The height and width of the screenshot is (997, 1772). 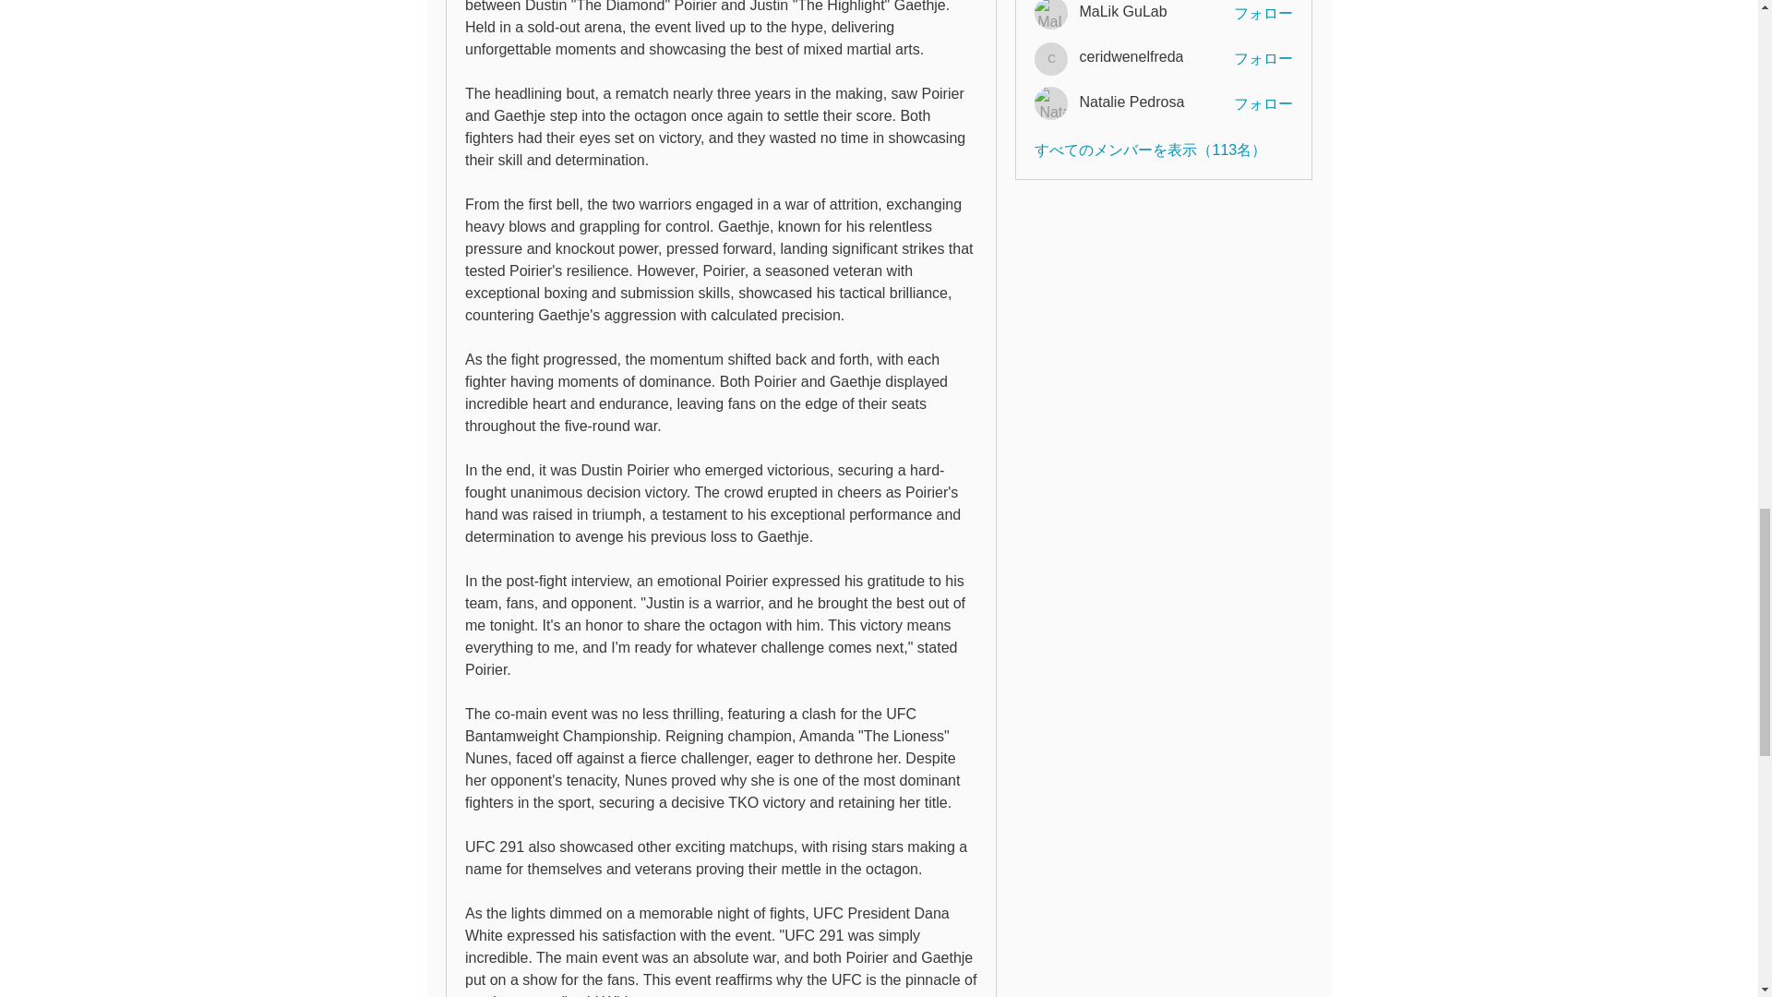 I want to click on MaLik GuLab, so click(x=1122, y=11).